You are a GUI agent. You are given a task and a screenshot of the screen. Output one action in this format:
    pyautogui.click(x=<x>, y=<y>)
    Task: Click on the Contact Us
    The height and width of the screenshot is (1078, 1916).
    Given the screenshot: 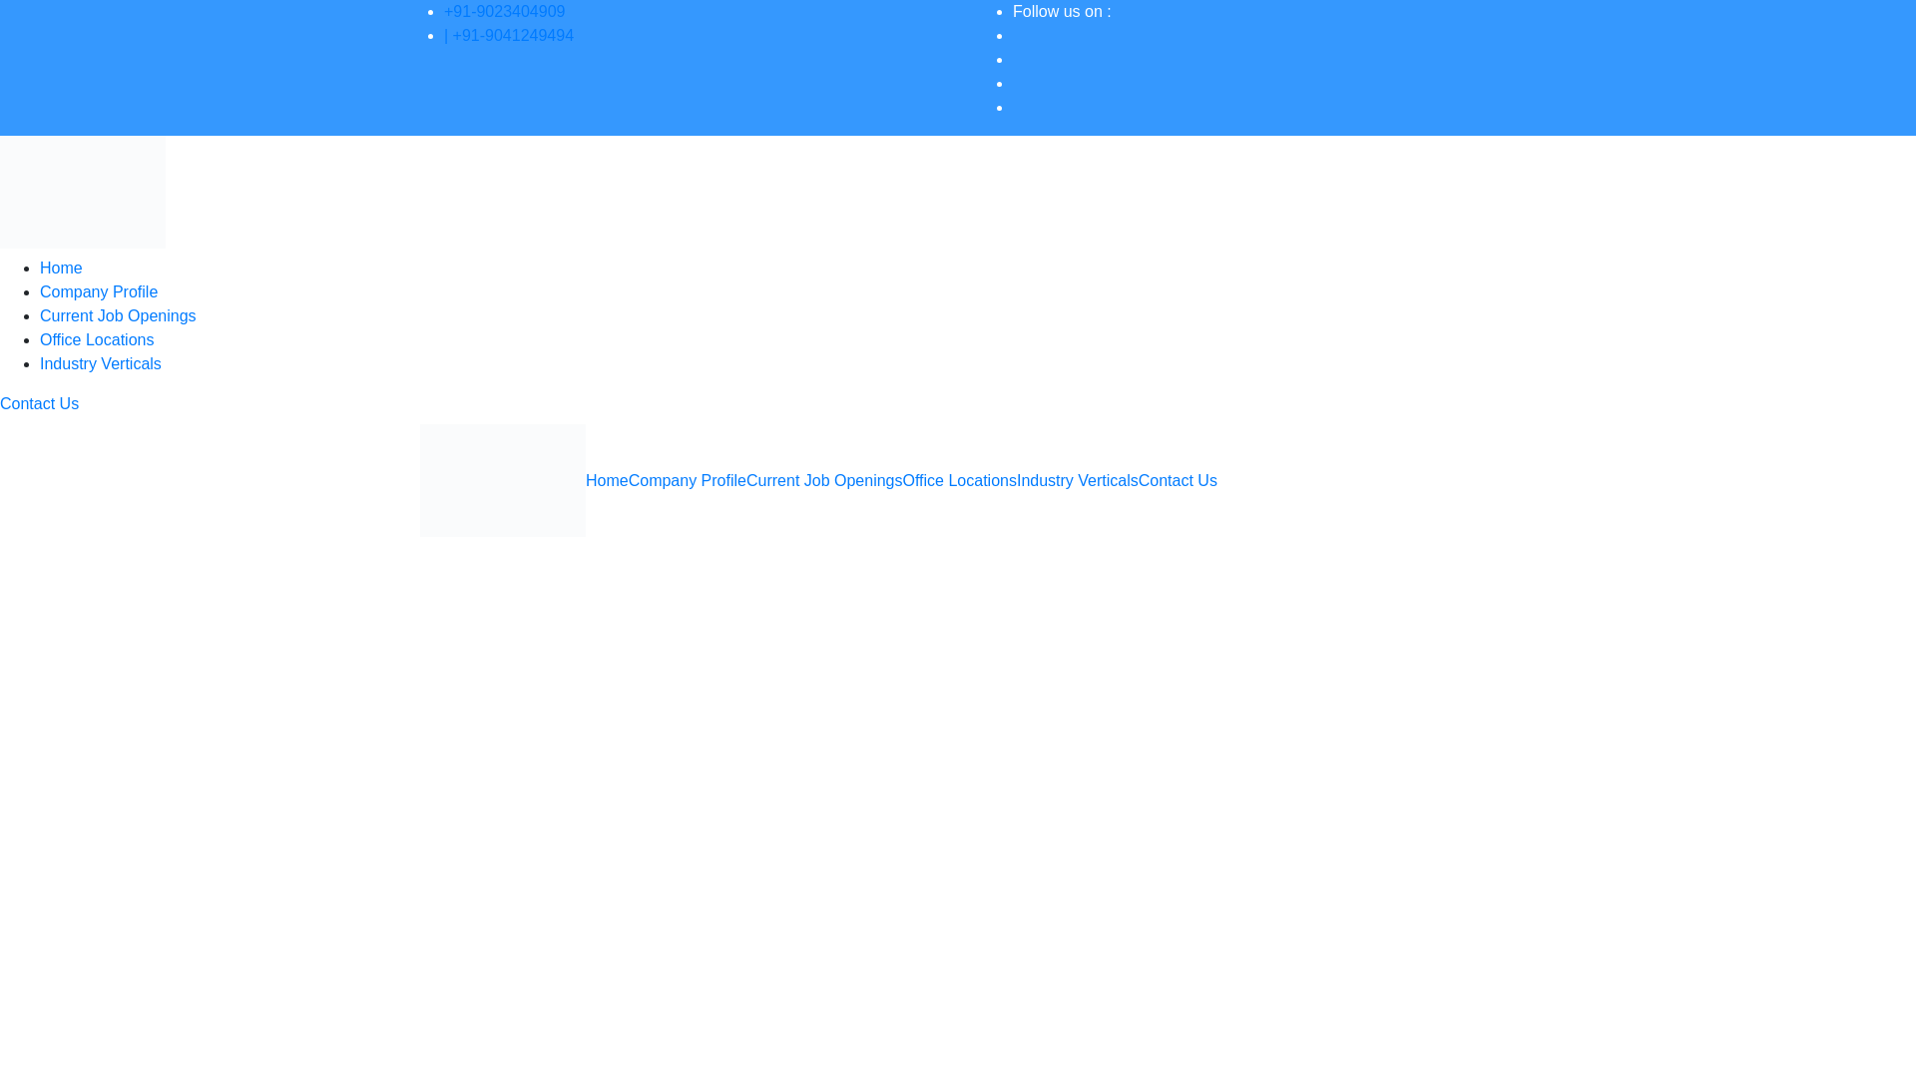 What is the action you would take?
    pyautogui.click(x=1178, y=479)
    